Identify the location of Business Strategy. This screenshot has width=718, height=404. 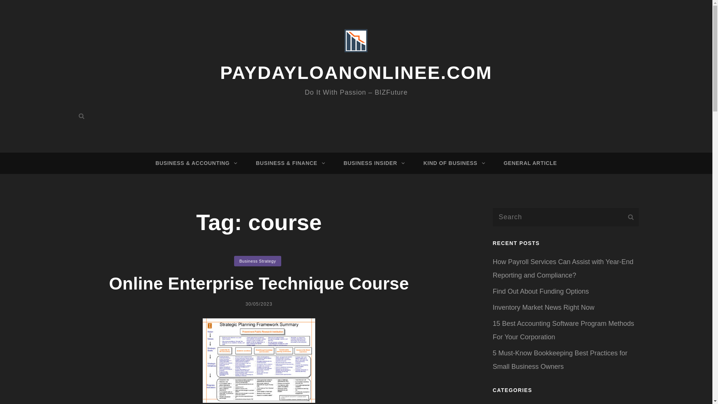
(257, 261).